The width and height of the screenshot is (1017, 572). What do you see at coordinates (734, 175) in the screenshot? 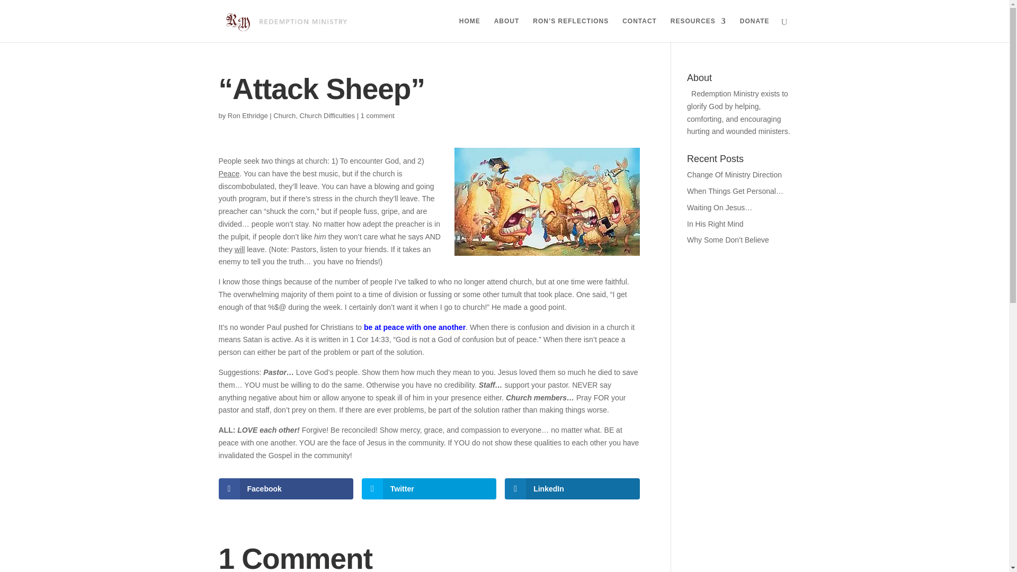
I see `Change Of Ministry Direction` at bounding box center [734, 175].